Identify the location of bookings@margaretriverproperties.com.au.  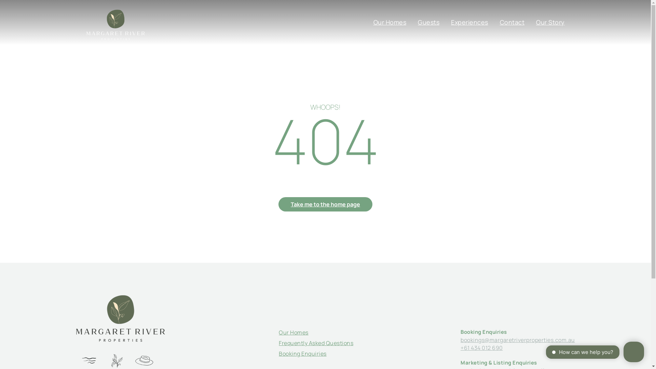
(518, 340).